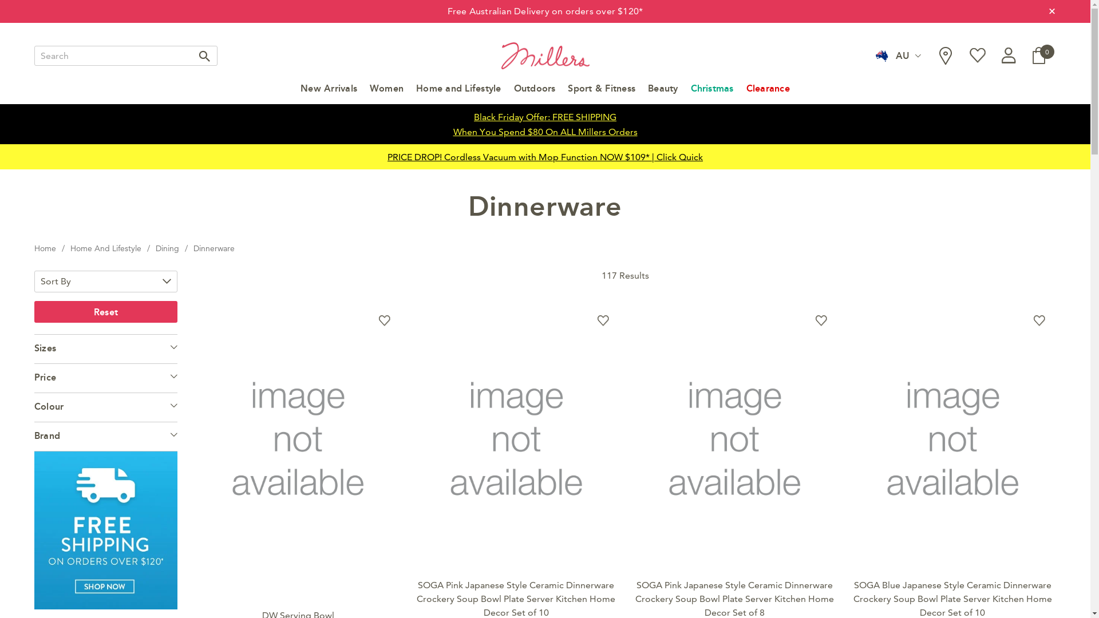 This screenshot has height=618, width=1099. Describe the element at coordinates (1062, 588) in the screenshot. I see `Chat` at that location.